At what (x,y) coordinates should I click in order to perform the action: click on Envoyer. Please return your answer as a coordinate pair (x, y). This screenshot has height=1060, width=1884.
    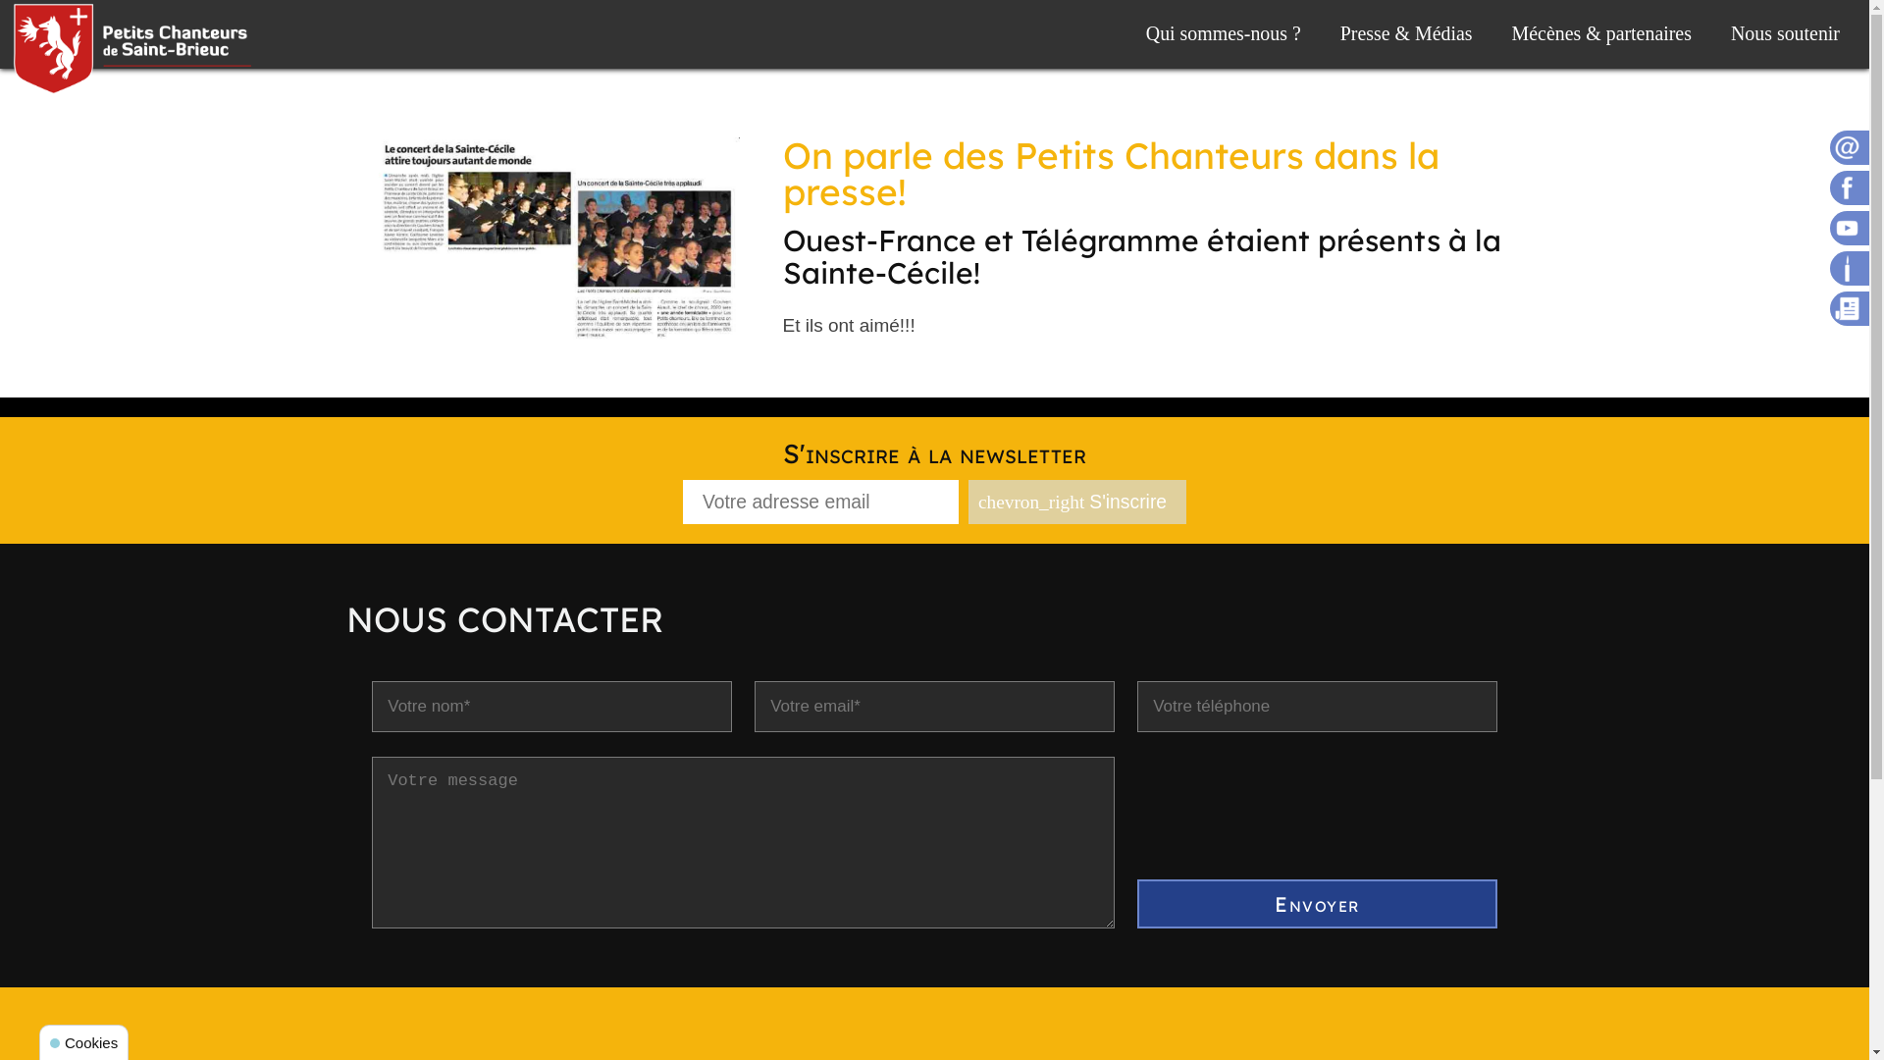
    Looking at the image, I should click on (1317, 904).